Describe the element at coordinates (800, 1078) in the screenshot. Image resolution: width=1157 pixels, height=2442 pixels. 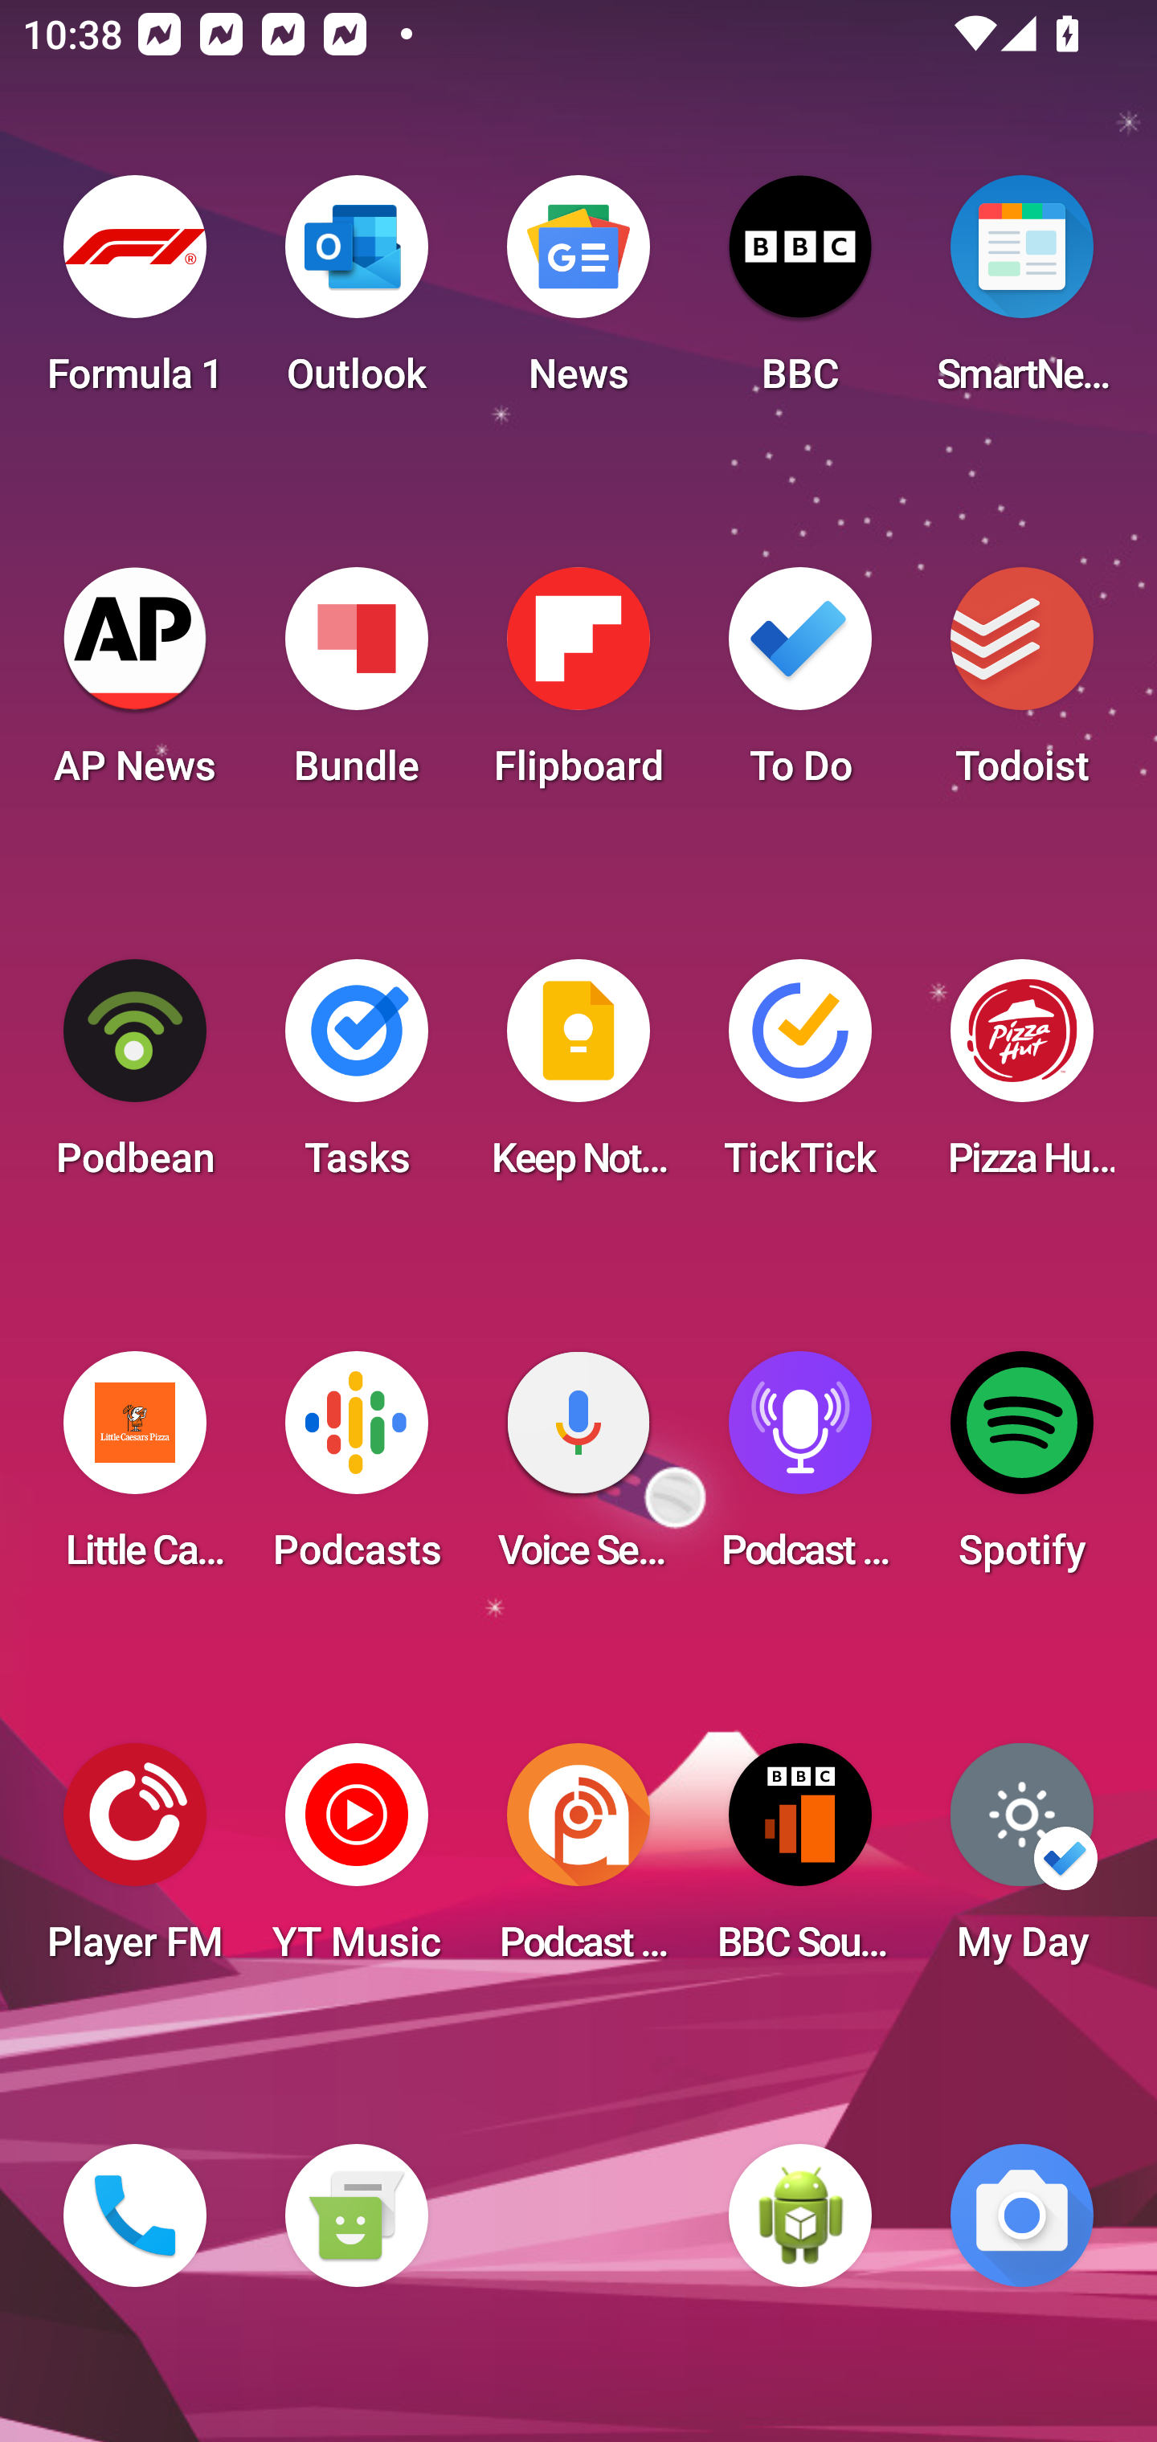
I see `TickTick` at that location.